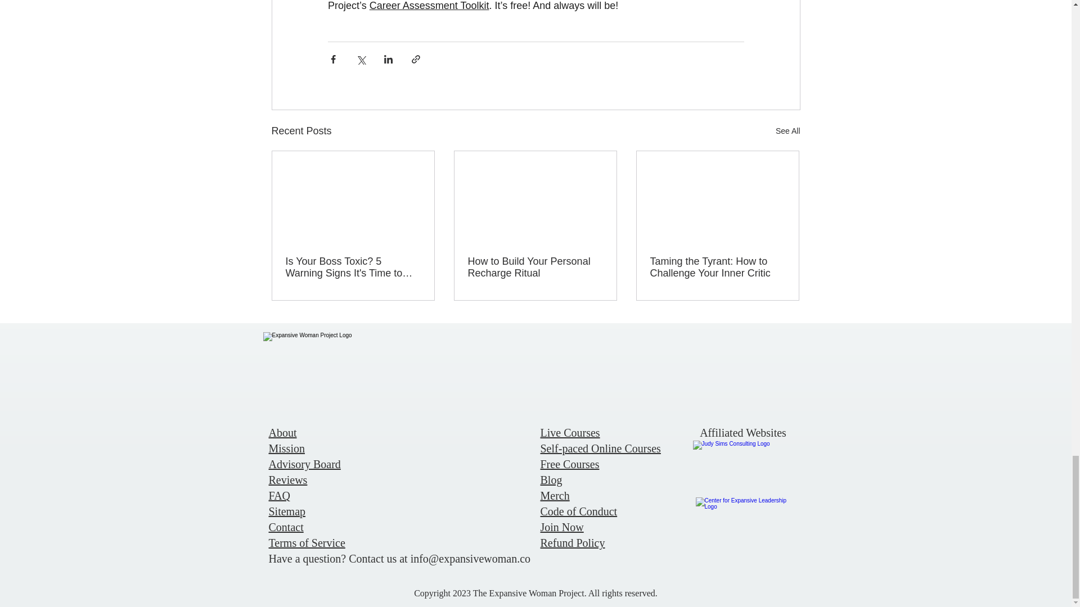  I want to click on Terms of Service, so click(307, 543).